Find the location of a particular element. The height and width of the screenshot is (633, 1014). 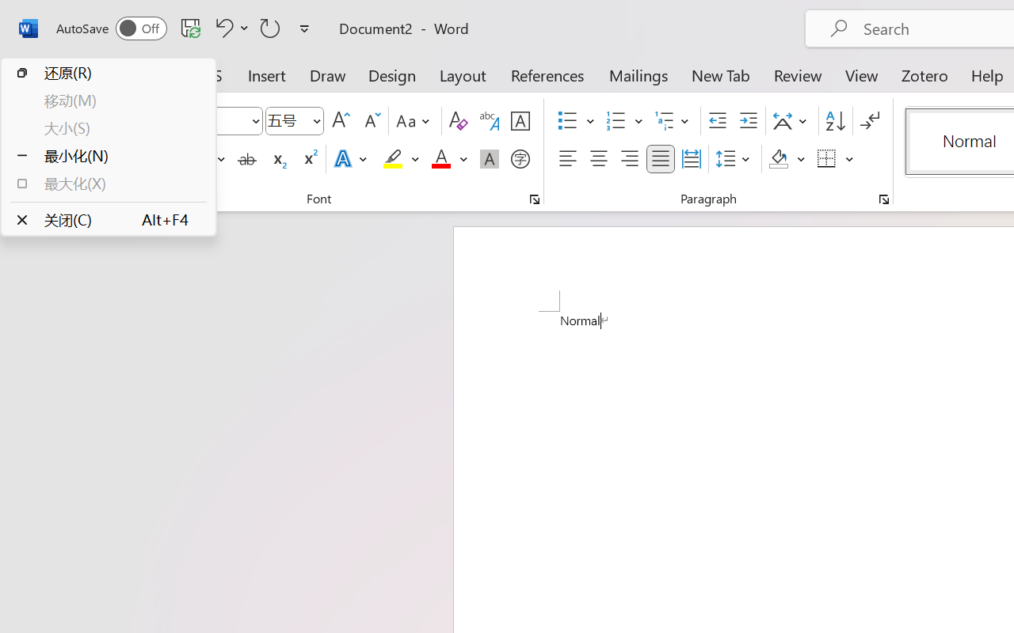

Mailings is located at coordinates (639, 74).